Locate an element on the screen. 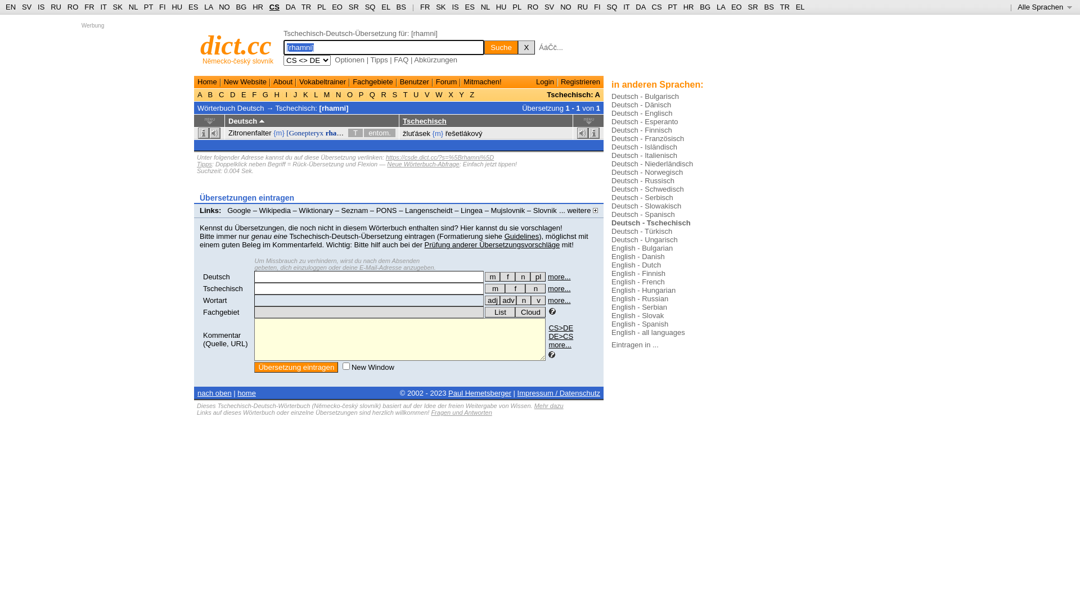 The height and width of the screenshot is (607, 1080). English - Slovak is located at coordinates (638, 316).